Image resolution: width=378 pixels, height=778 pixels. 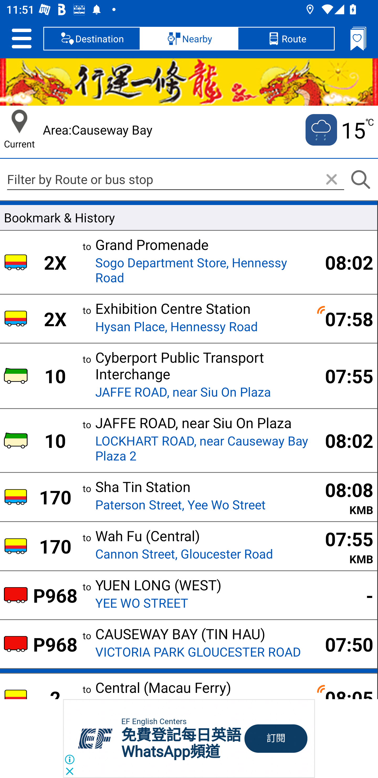 What do you see at coordinates (360, 180) in the screenshot?
I see `Search` at bounding box center [360, 180].